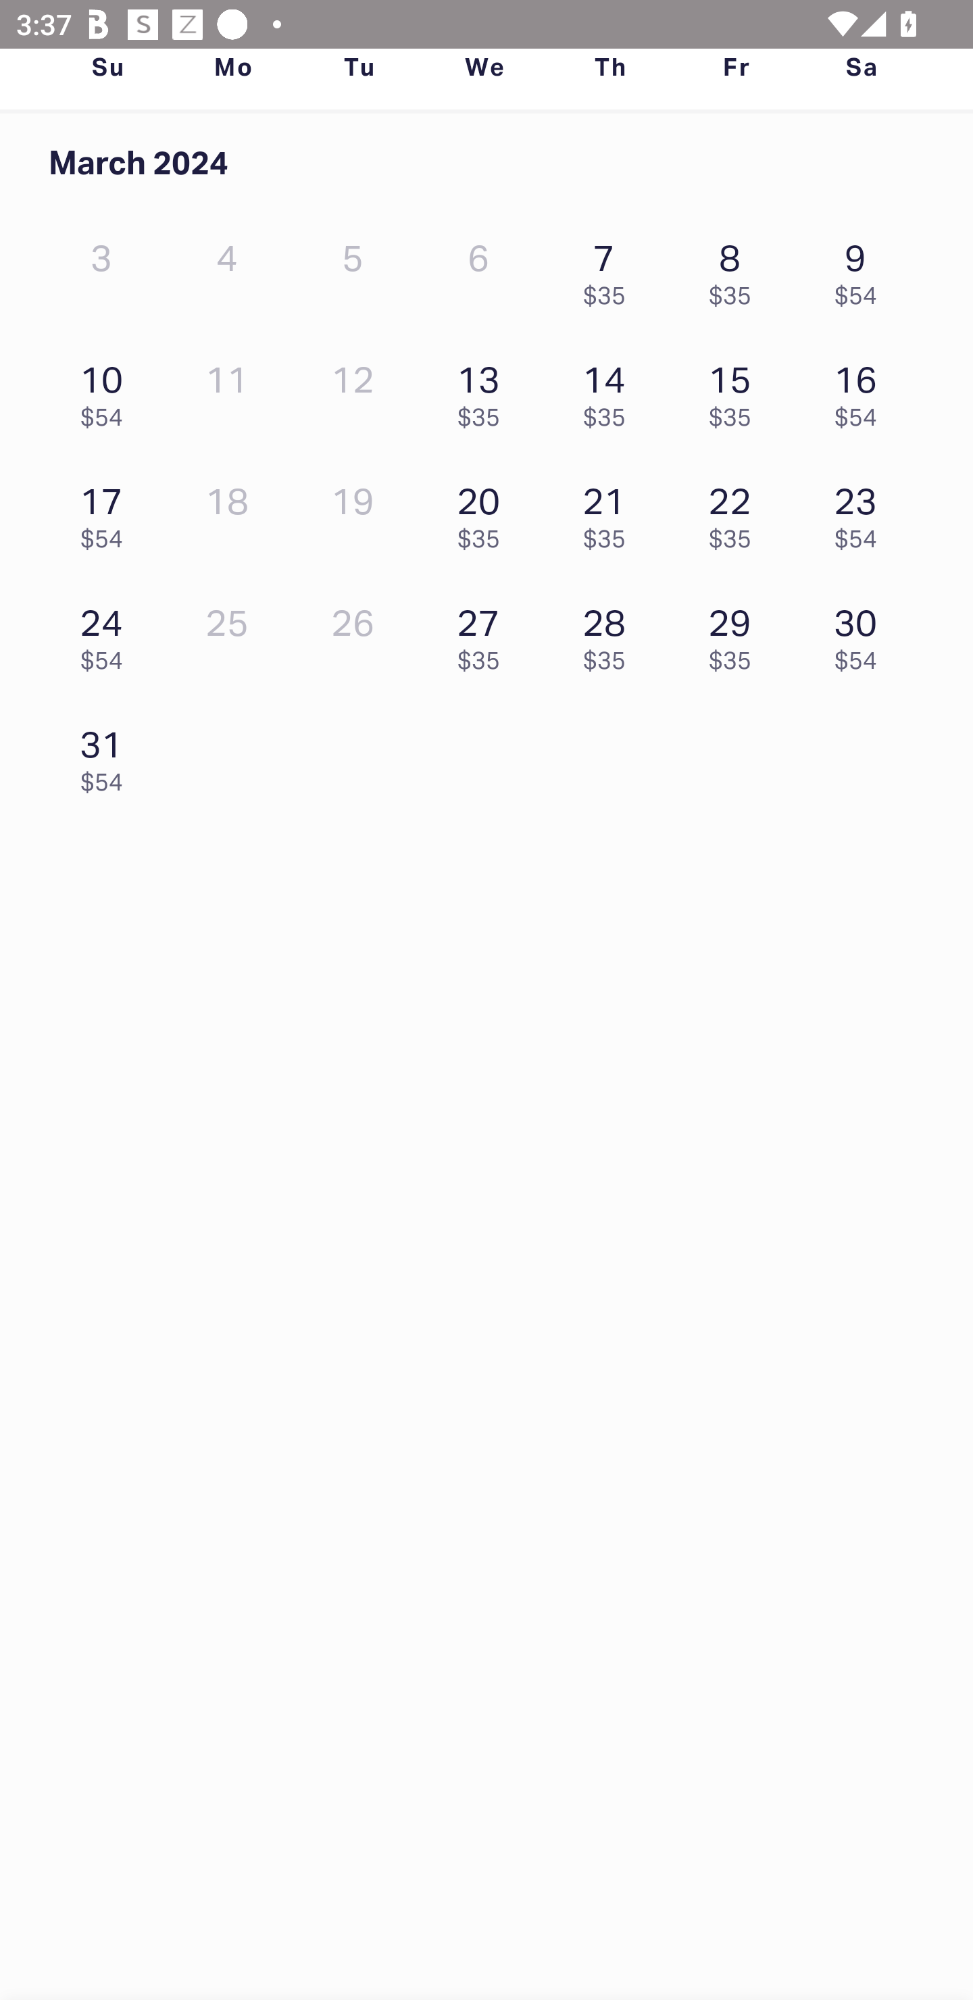  I want to click on 17 $54, so click(107, 511).